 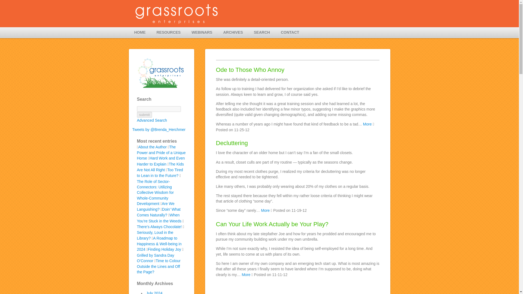 I want to click on ARCHIVES, so click(x=233, y=33).